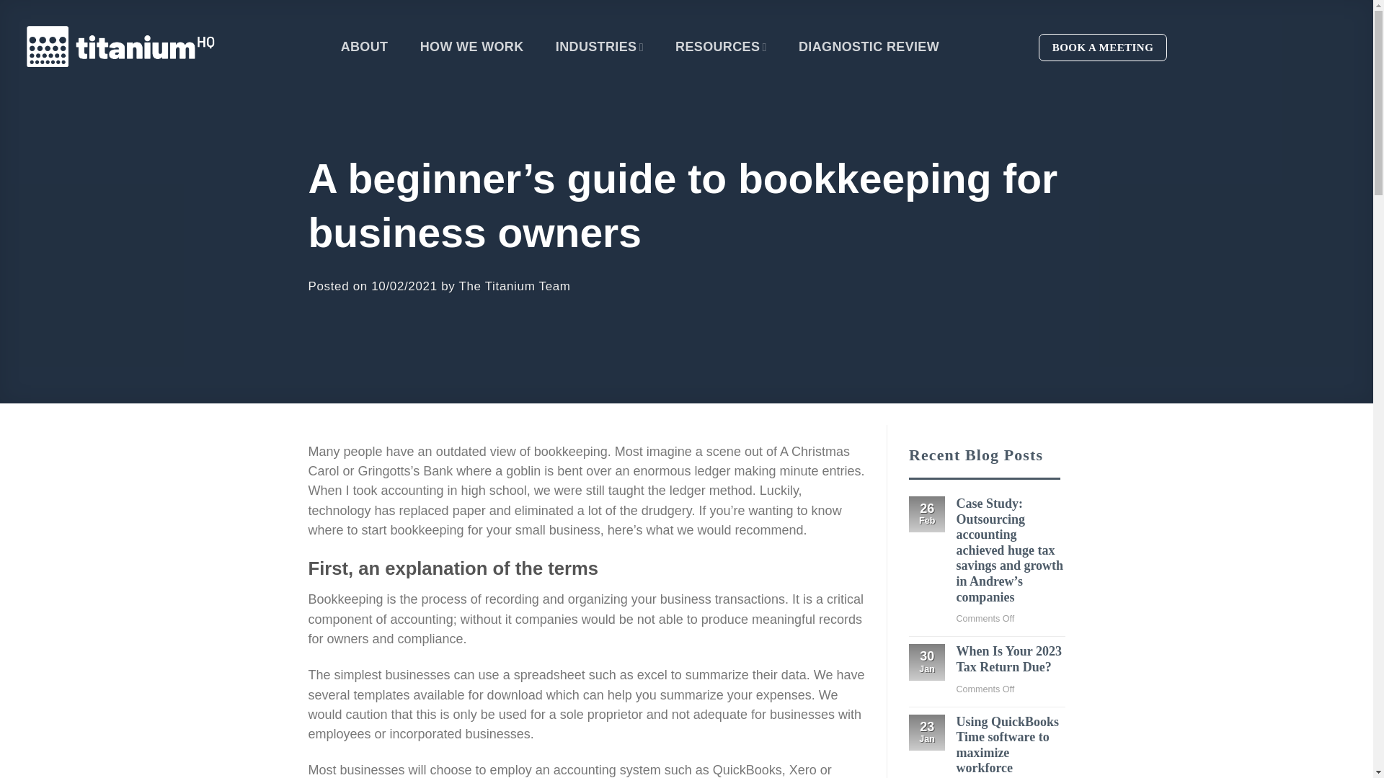 Image resolution: width=1384 pixels, height=778 pixels. I want to click on BOOK A MEETING, so click(1103, 47).